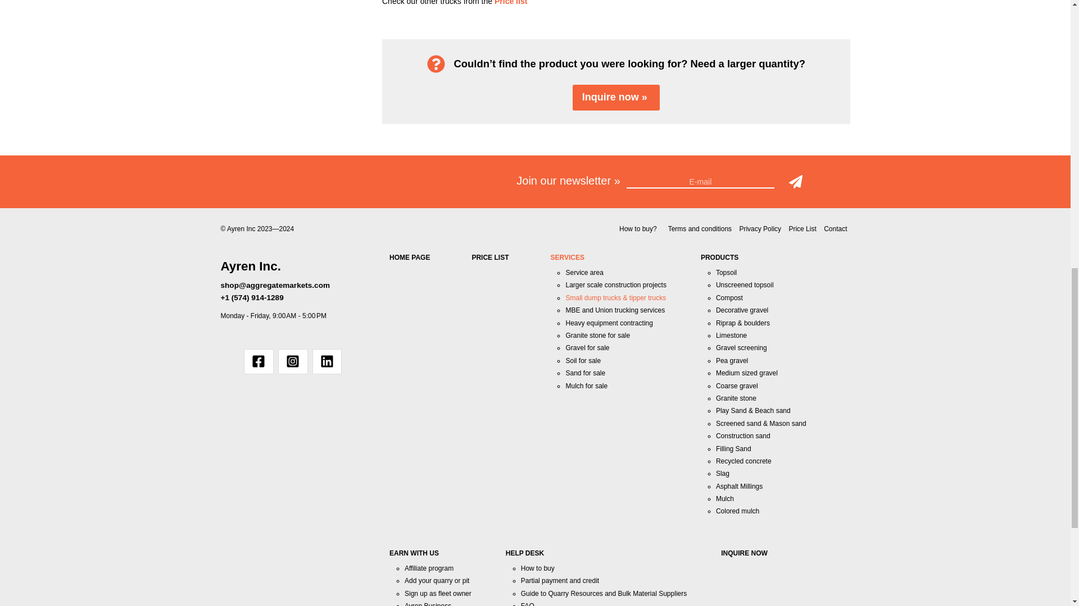  What do you see at coordinates (259, 361) in the screenshot?
I see `Aggregate Markets Facebook` at bounding box center [259, 361].